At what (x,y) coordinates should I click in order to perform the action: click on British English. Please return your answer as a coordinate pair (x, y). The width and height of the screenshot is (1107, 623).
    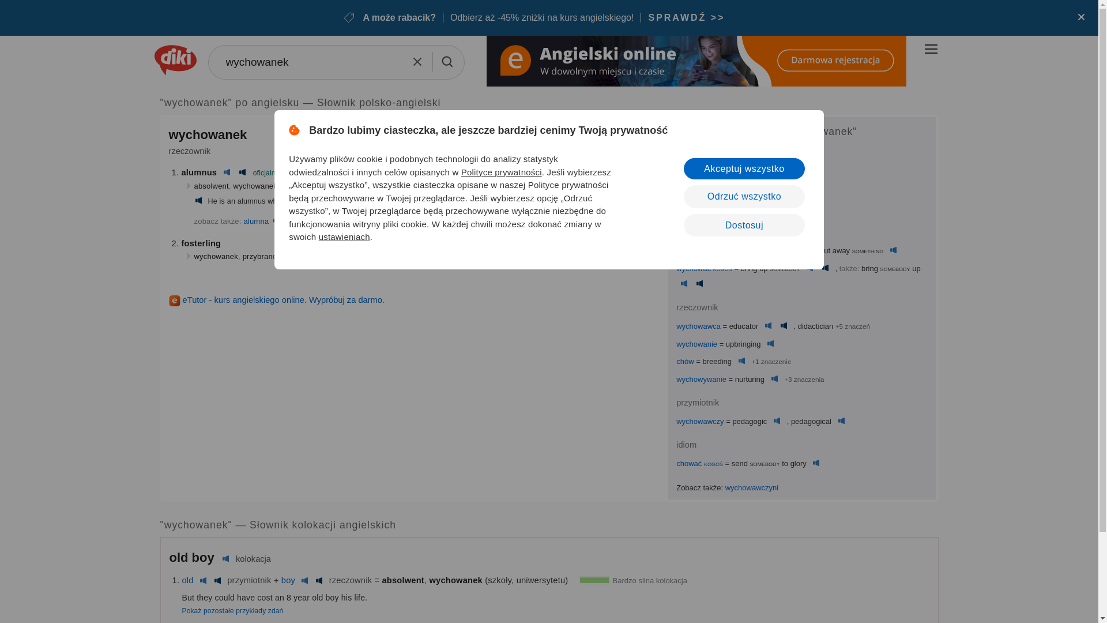
    Looking at the image, I should click on (783, 250).